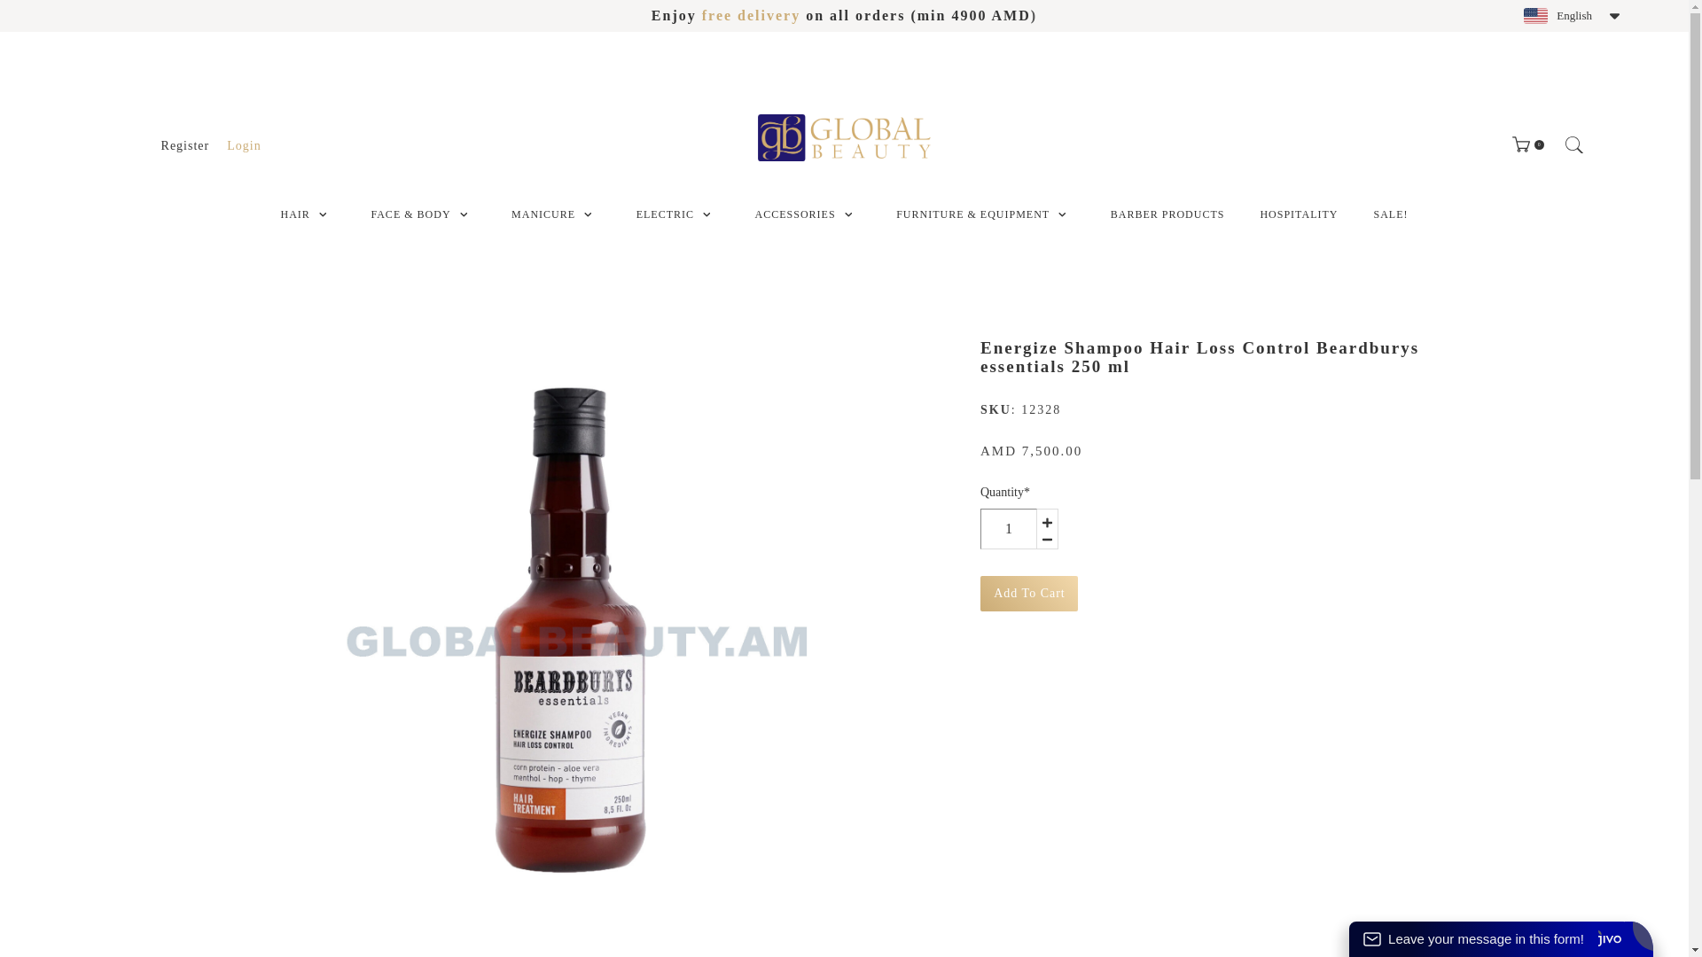  I want to click on HAIR, so click(294, 214).